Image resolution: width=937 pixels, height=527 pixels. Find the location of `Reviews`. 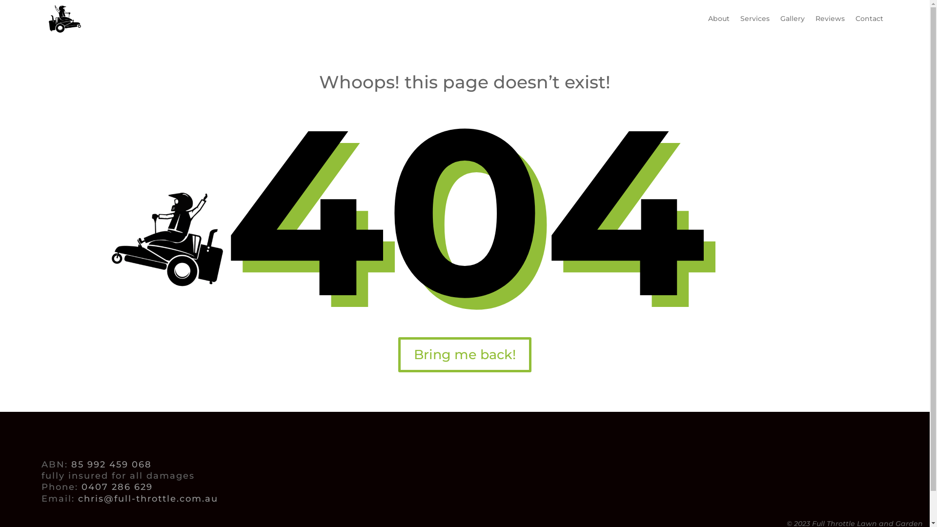

Reviews is located at coordinates (830, 19).